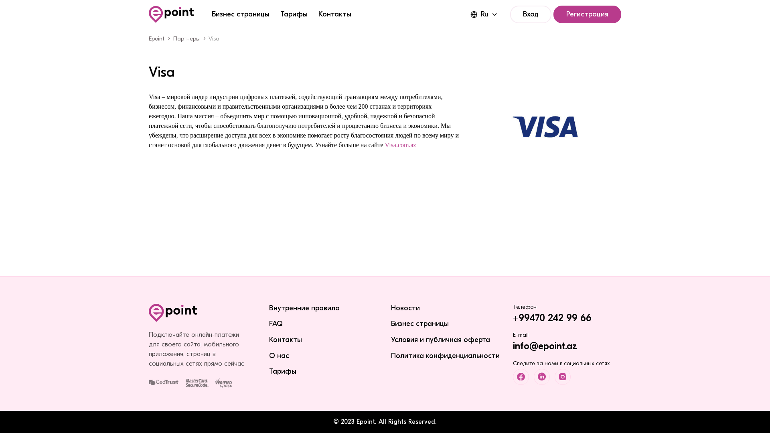 The image size is (770, 433). Describe the element at coordinates (276, 324) in the screenshot. I see `FAQ` at that location.